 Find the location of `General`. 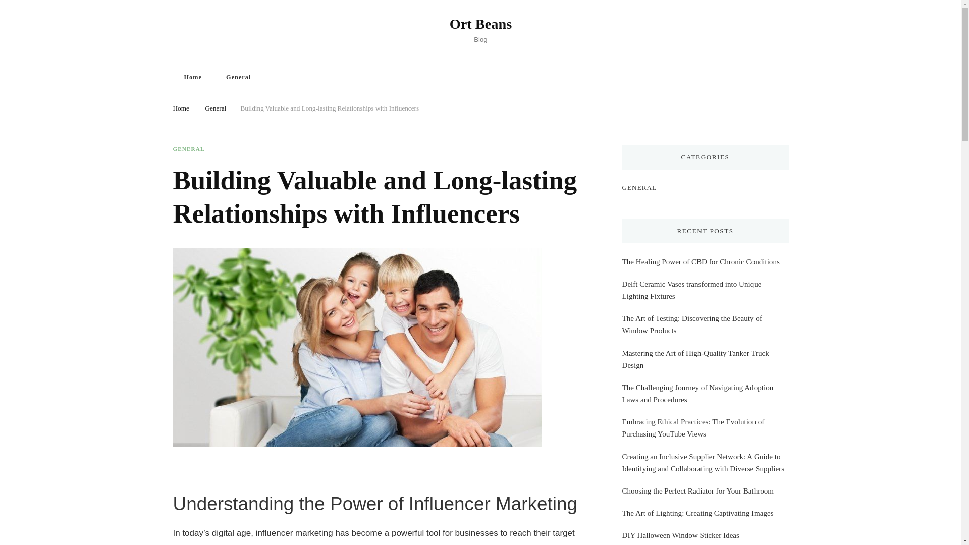

General is located at coordinates (238, 77).